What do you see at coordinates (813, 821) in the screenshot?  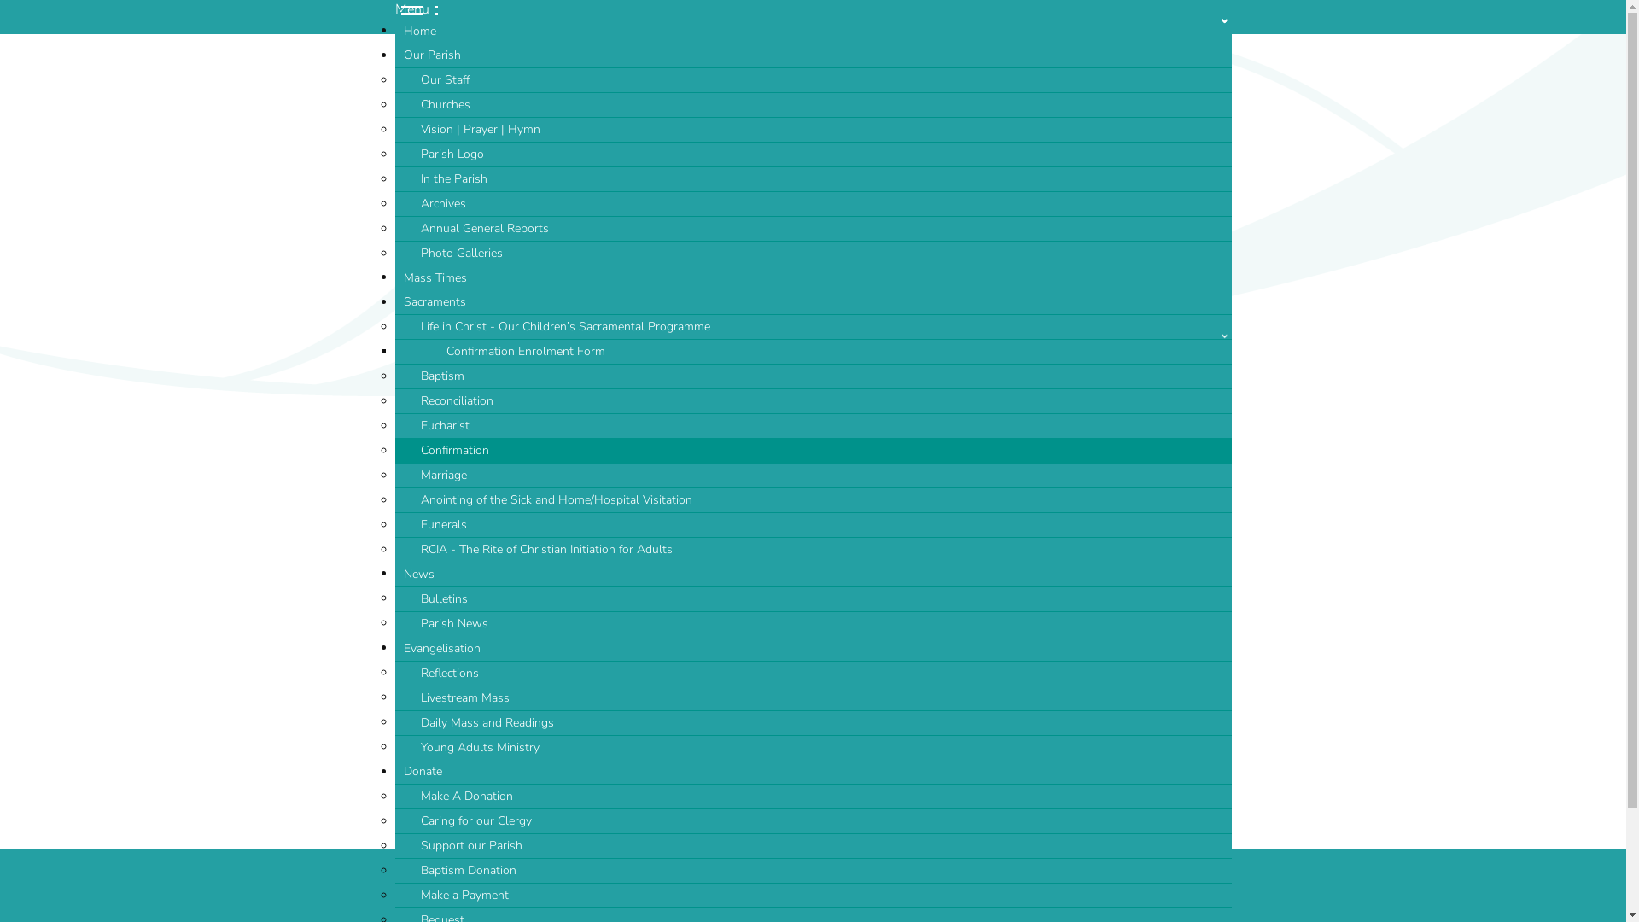 I see `Caring for our Clergy` at bounding box center [813, 821].